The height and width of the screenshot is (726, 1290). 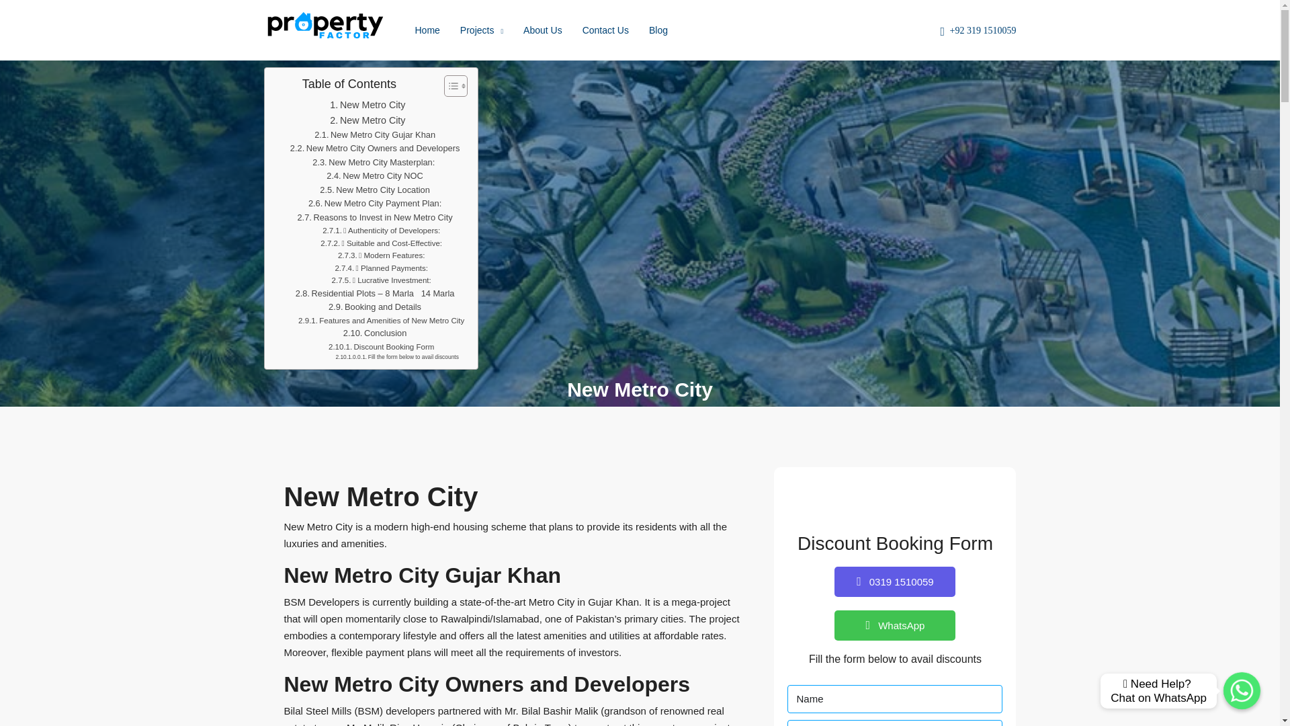 What do you see at coordinates (374, 176) in the screenshot?
I see `New Metro City NOC` at bounding box center [374, 176].